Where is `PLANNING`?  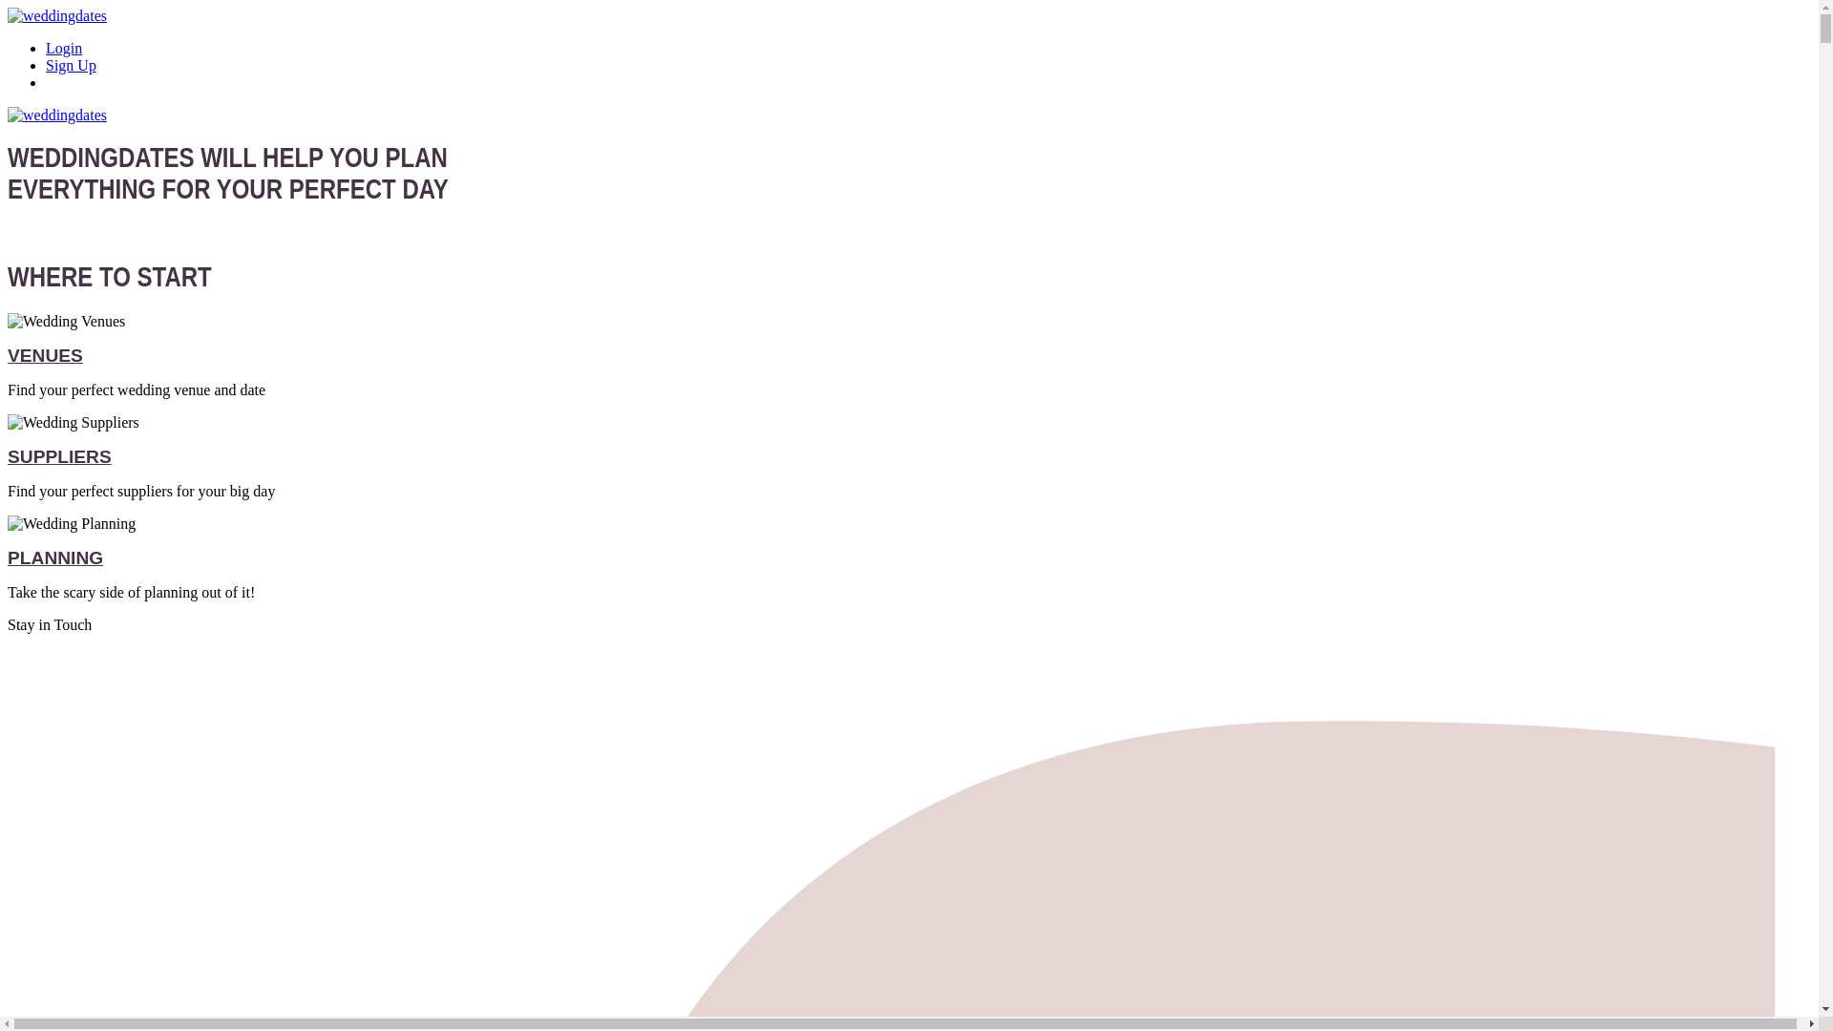
PLANNING is located at coordinates (54, 558).